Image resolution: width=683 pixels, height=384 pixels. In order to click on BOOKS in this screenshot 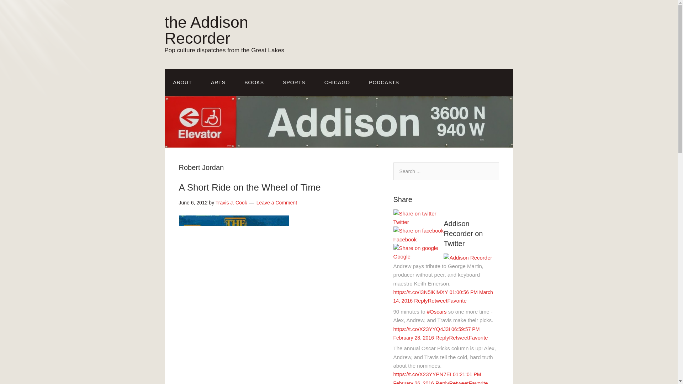, I will do `click(254, 82)`.